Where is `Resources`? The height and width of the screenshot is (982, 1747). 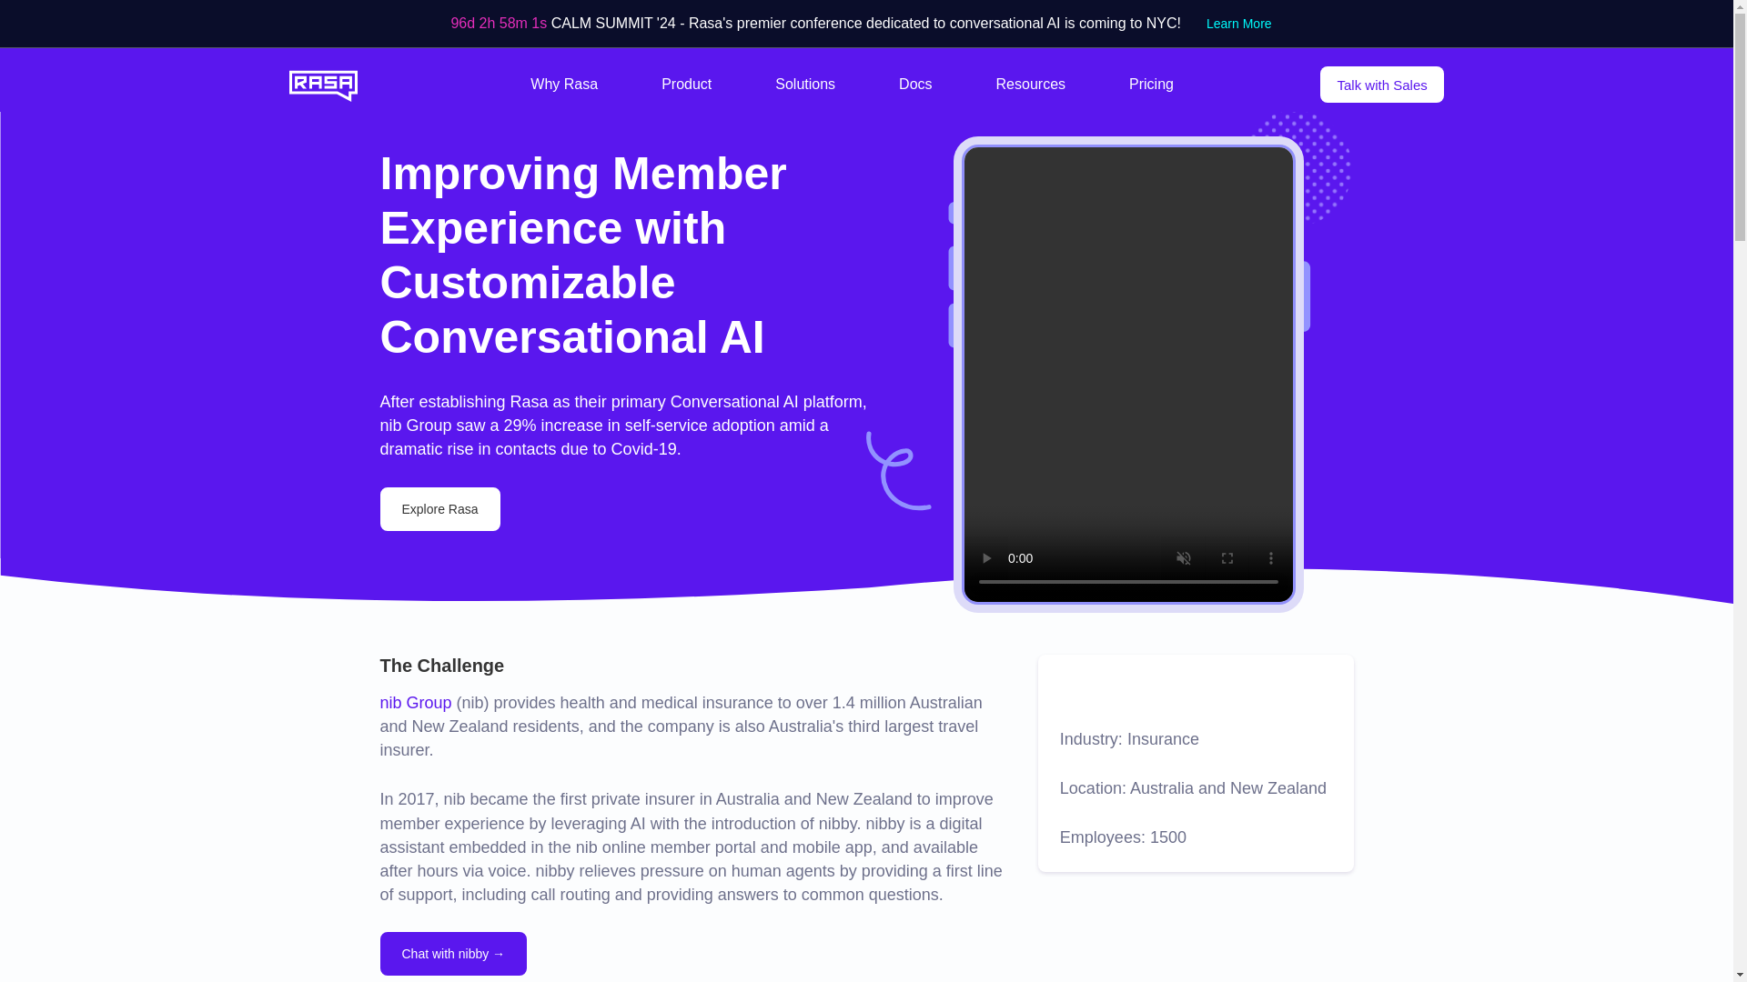 Resources is located at coordinates (1030, 85).